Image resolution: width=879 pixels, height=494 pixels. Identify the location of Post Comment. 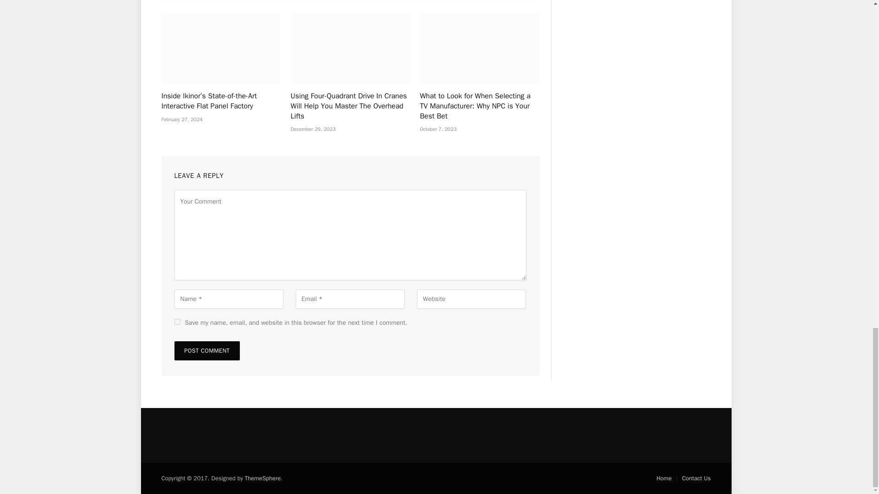
(206, 351).